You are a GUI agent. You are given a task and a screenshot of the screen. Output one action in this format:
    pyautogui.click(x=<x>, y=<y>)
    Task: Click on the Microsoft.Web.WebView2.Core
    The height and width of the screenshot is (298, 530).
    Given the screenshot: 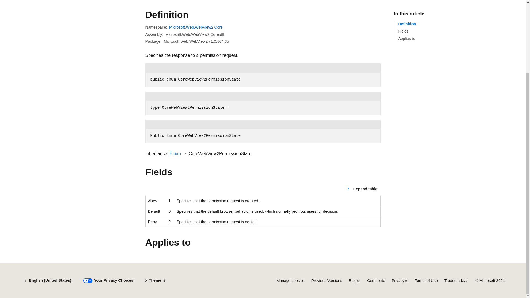 What is the action you would take?
    pyautogui.click(x=196, y=27)
    